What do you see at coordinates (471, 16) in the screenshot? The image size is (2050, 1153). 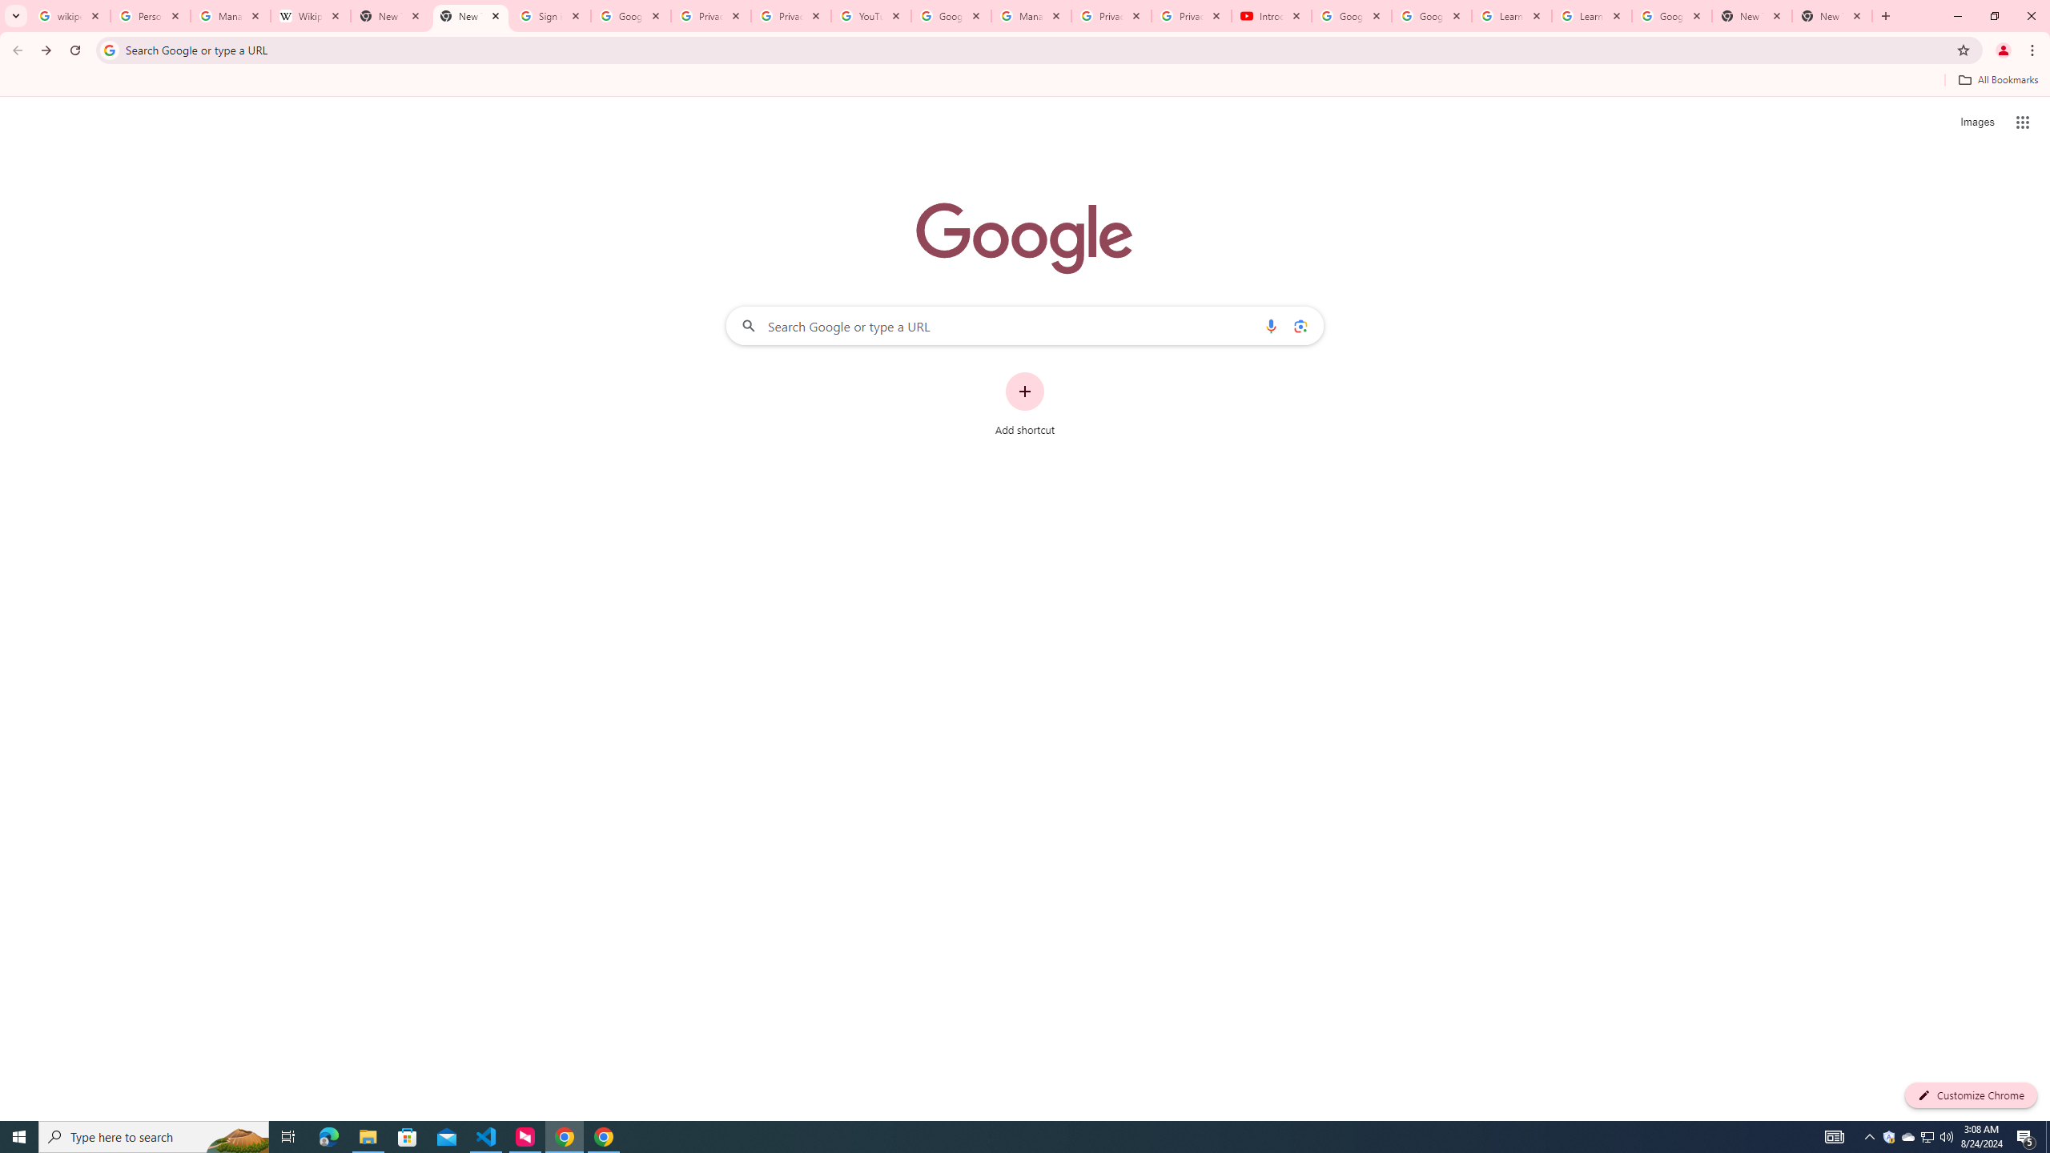 I see `New Tab` at bounding box center [471, 16].